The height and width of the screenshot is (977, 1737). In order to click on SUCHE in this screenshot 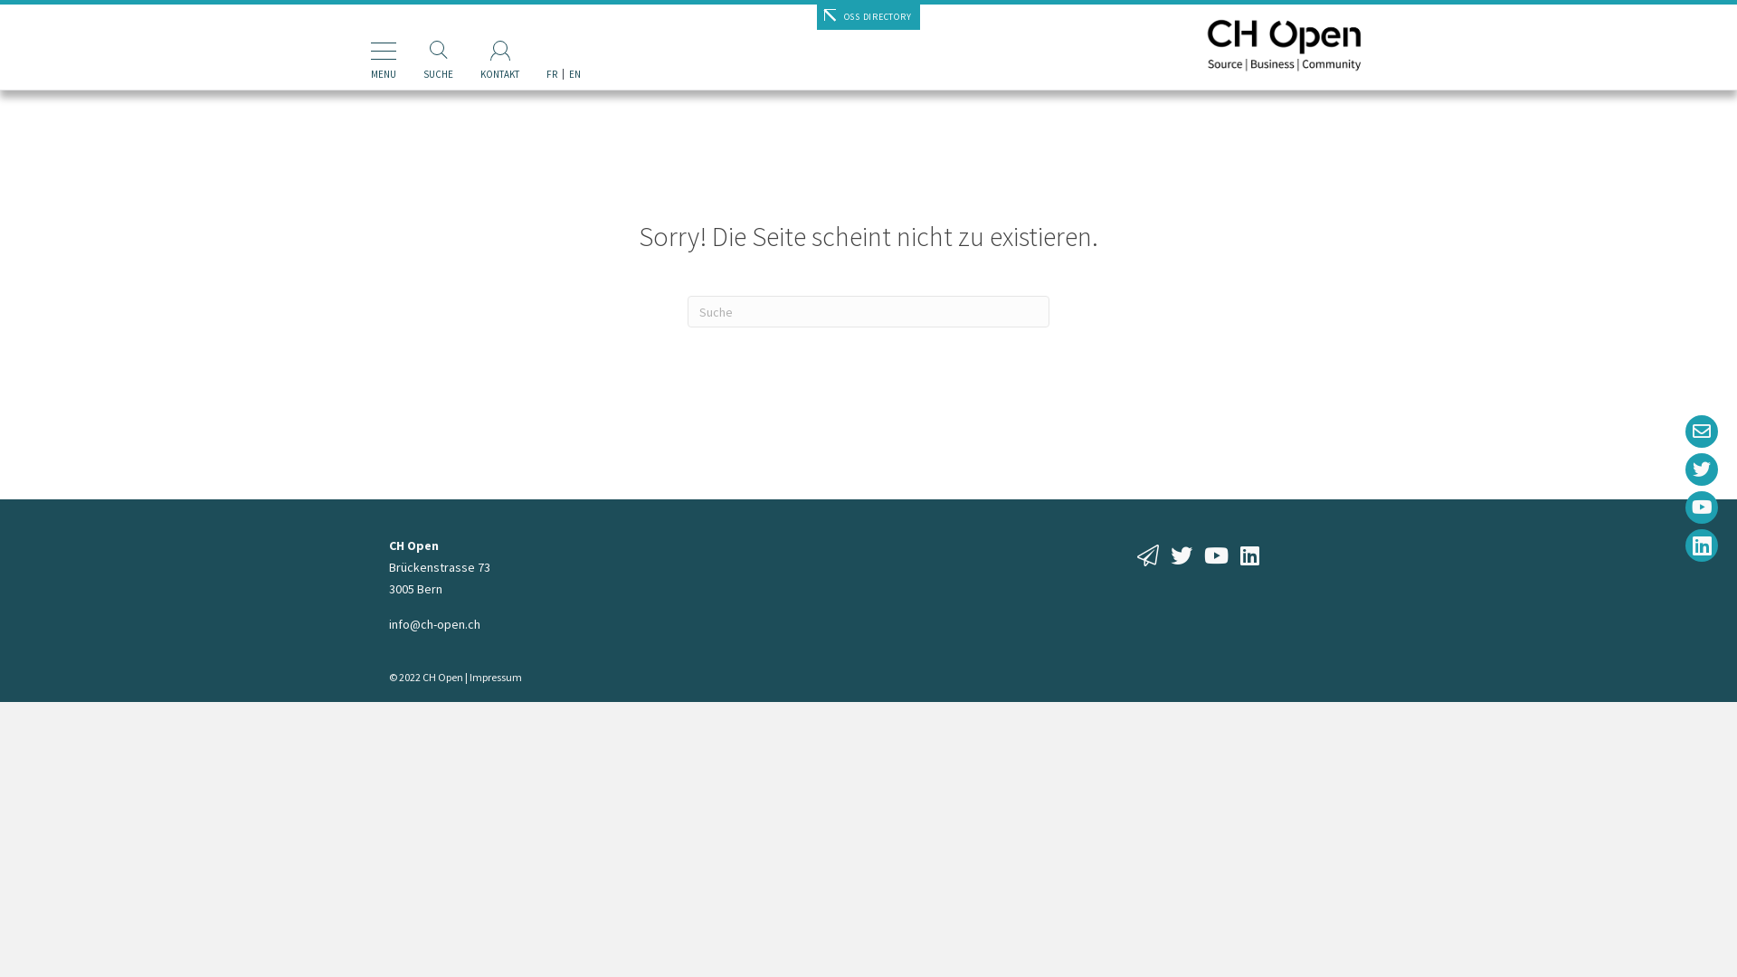, I will do `click(438, 44)`.